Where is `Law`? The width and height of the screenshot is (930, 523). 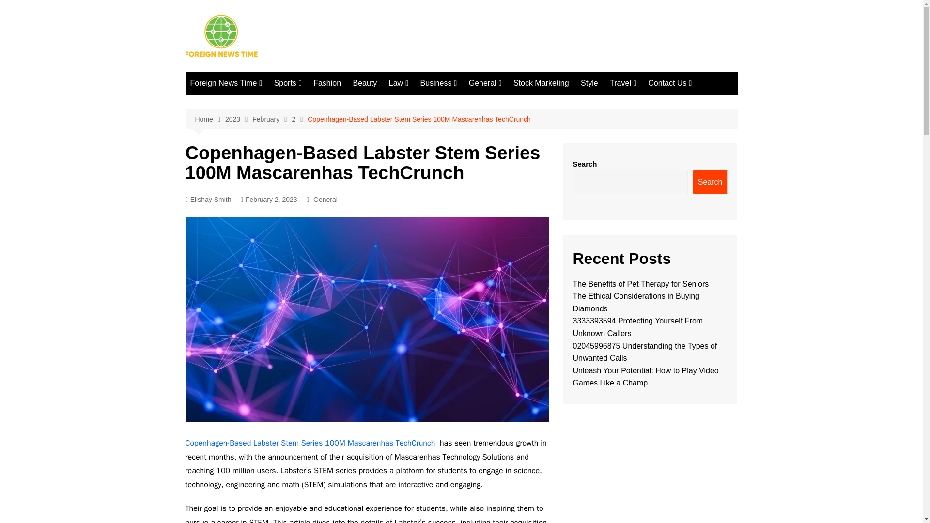 Law is located at coordinates (398, 83).